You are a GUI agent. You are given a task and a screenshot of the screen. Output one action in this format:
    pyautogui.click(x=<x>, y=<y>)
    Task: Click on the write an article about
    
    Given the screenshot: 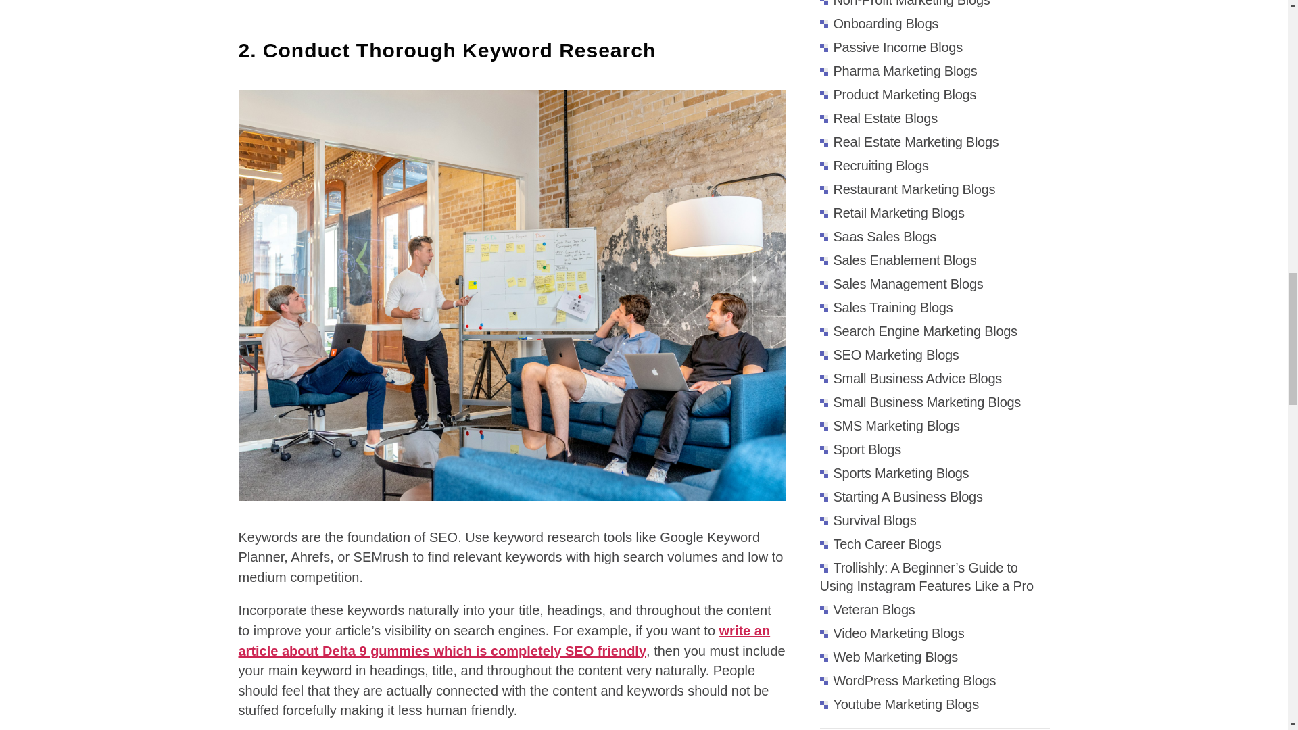 What is the action you would take?
    pyautogui.click(x=503, y=641)
    